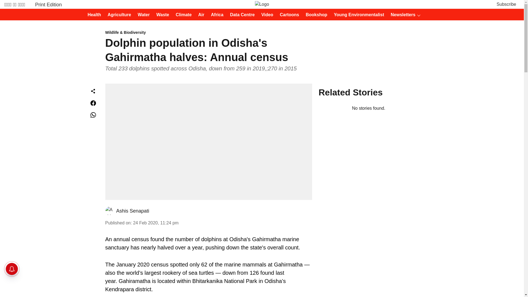 The width and height of the screenshot is (528, 297). I want to click on Video, so click(265, 15).